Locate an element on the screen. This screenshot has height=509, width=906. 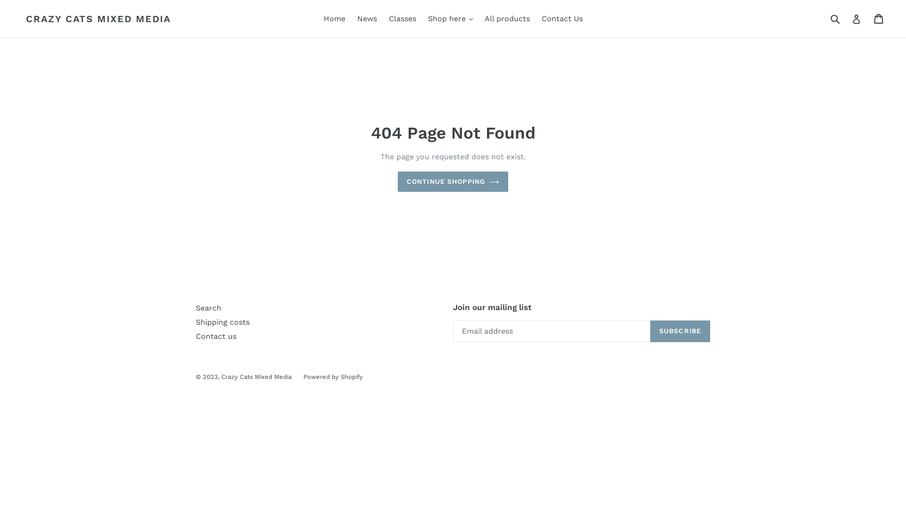
CONTINUE SHOPPING is located at coordinates (453, 182).